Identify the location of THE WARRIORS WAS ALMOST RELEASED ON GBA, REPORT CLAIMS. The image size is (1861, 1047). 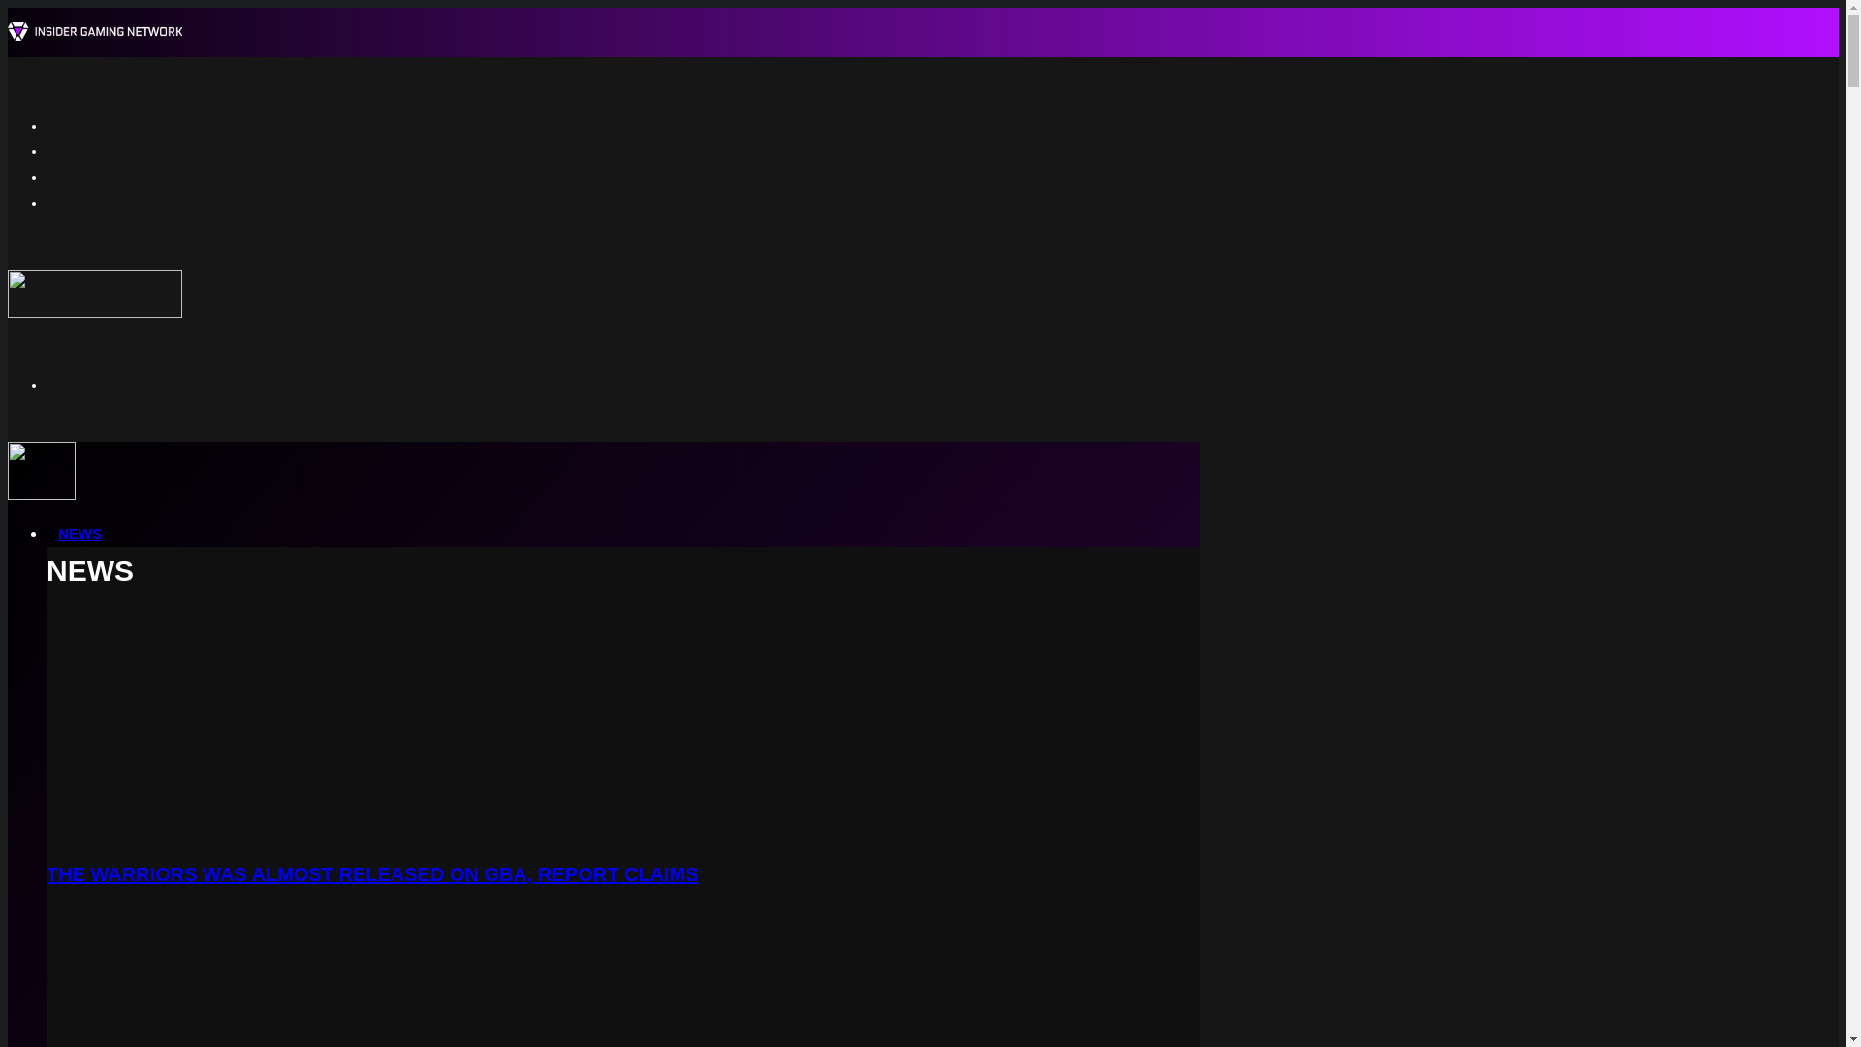
(372, 874).